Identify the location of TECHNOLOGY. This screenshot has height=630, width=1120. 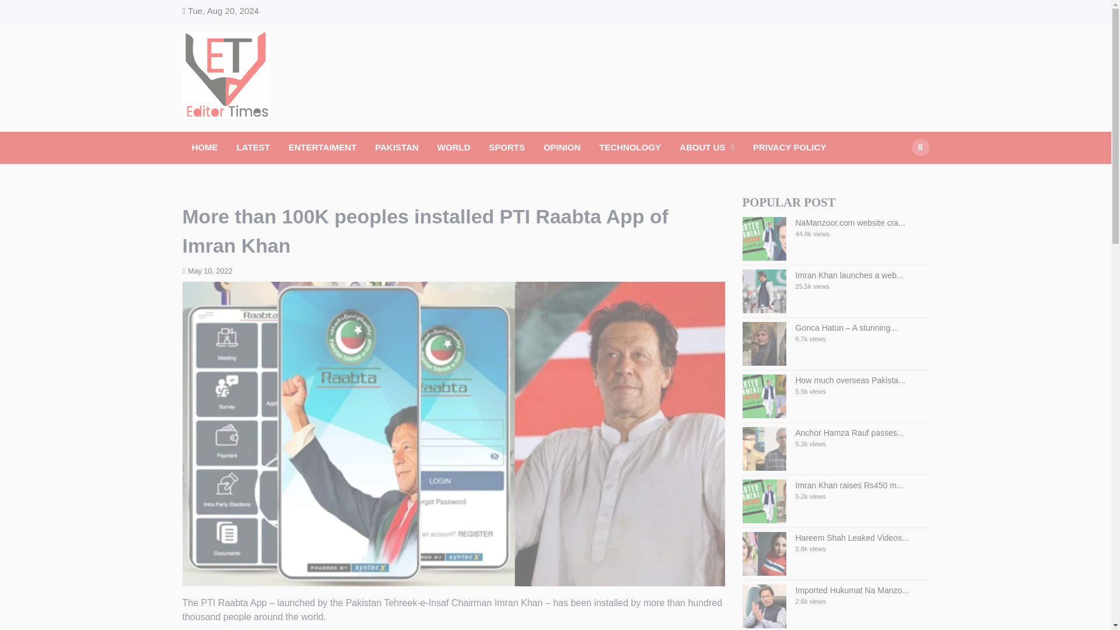
(630, 147).